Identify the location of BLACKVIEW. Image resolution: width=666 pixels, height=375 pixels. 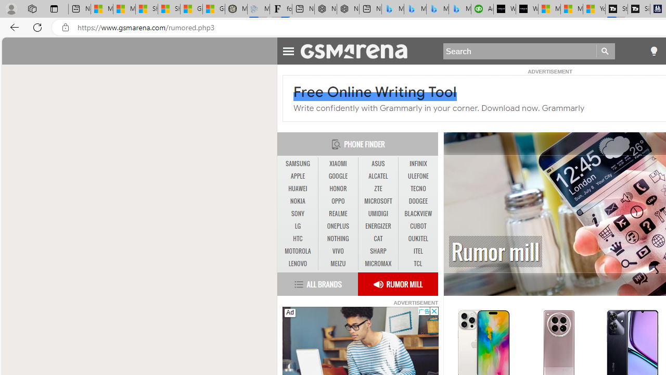
(418, 214).